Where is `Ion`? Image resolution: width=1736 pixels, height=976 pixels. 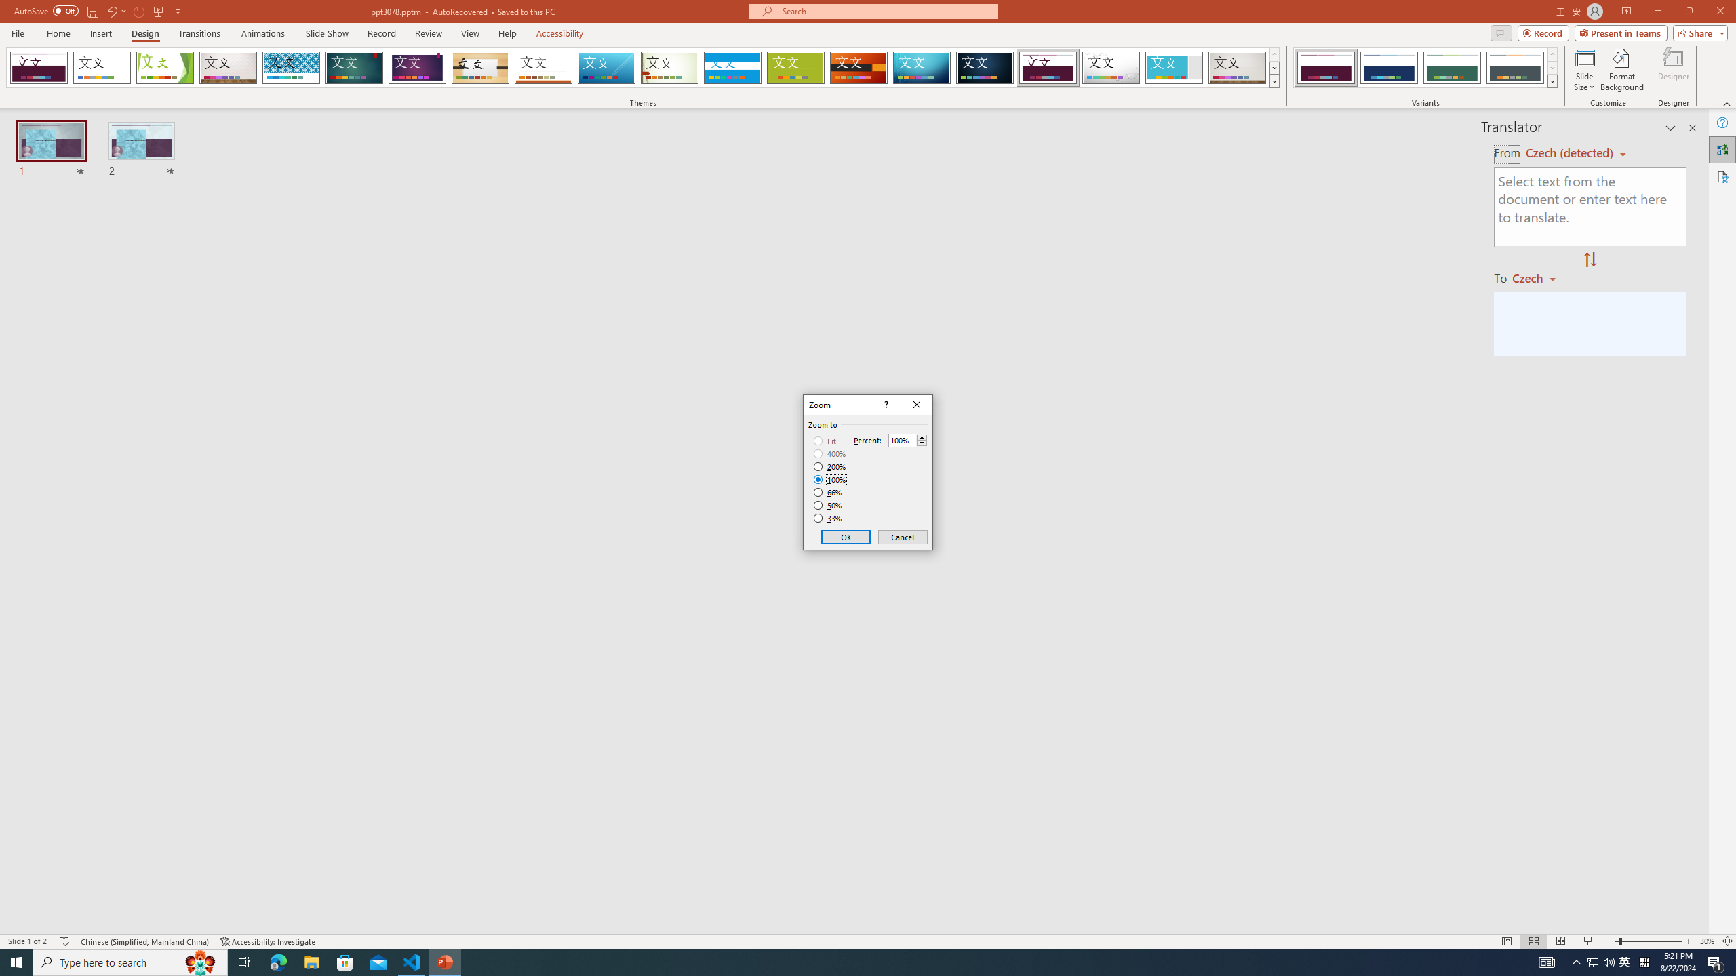 Ion is located at coordinates (354, 68).